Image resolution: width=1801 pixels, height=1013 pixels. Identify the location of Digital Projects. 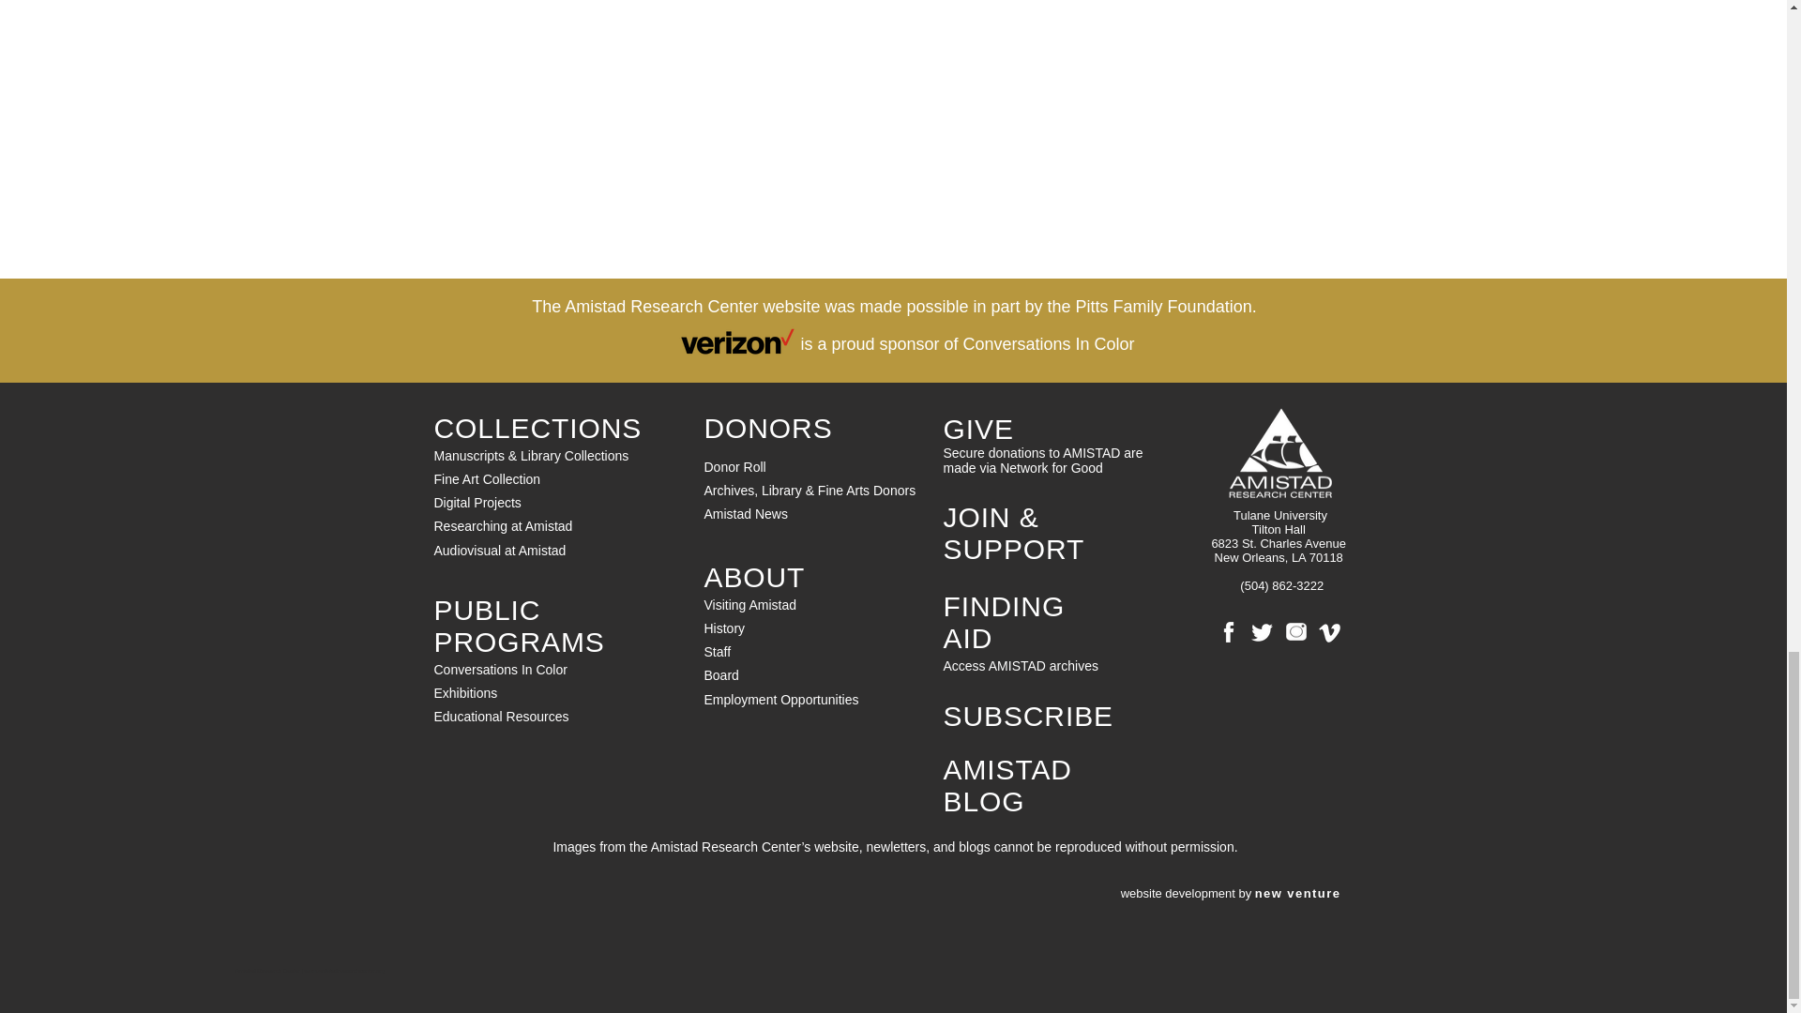
(487, 514).